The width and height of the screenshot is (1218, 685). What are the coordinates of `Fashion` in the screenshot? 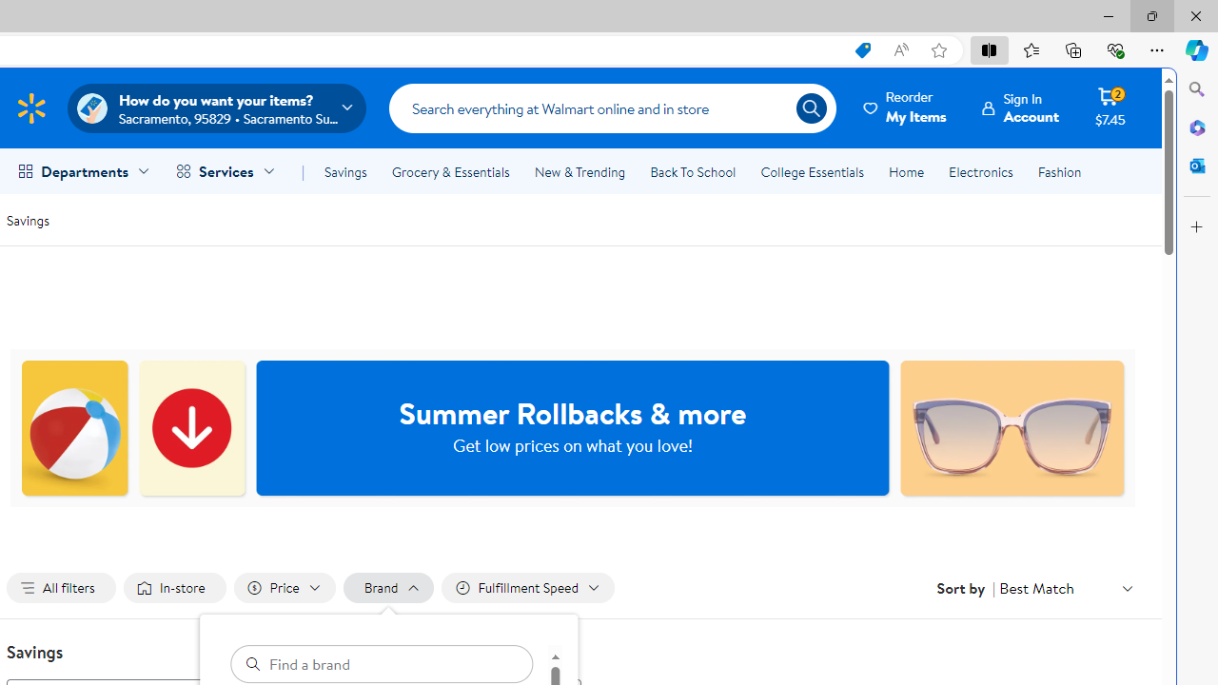 It's located at (1059, 171).